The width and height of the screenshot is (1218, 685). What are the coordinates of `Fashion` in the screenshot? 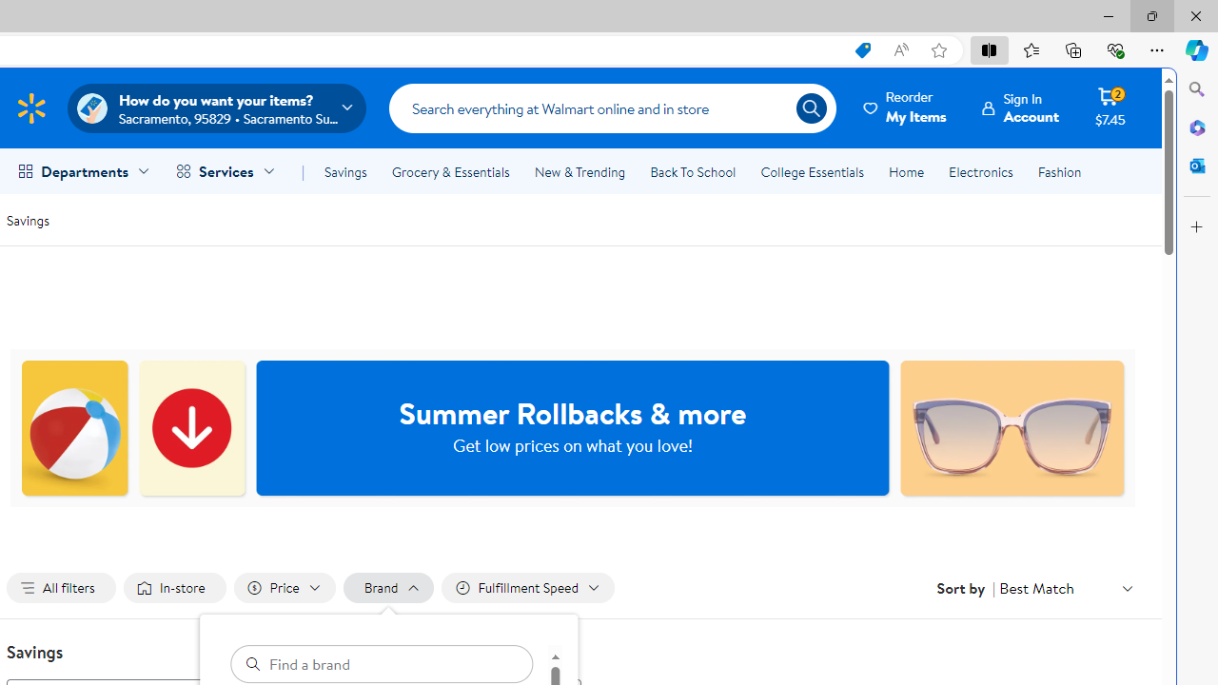 It's located at (1059, 171).